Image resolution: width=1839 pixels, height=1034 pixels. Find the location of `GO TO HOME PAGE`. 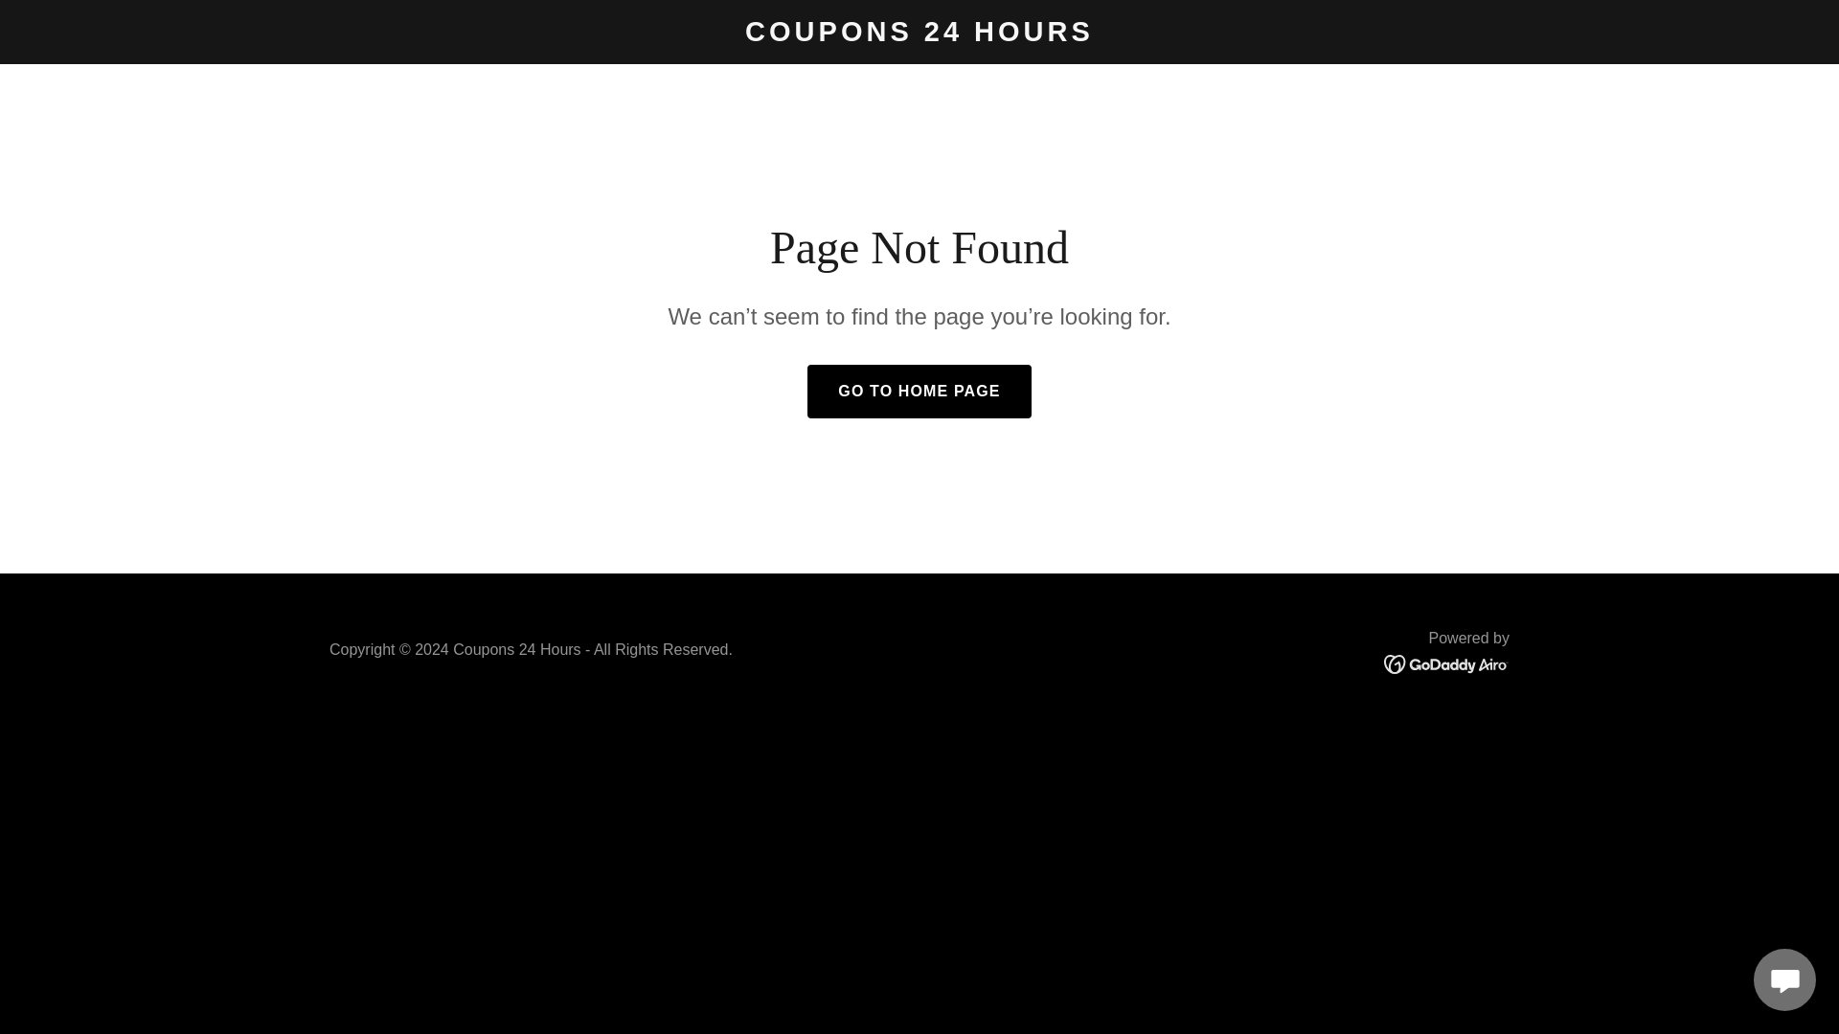

GO TO HOME PAGE is located at coordinates (918, 392).